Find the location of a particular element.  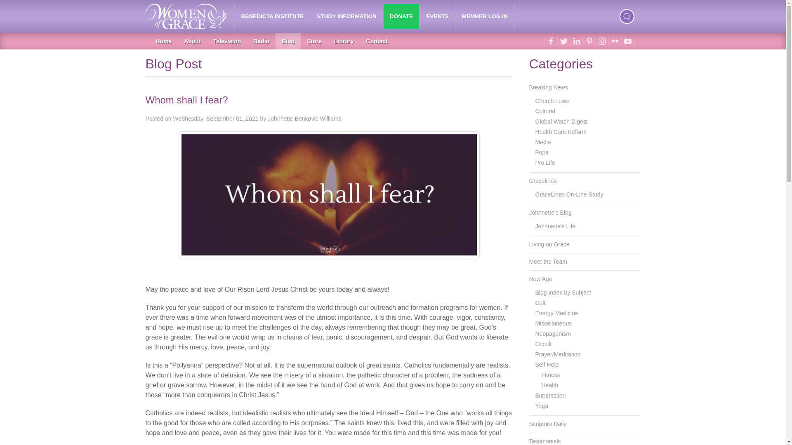

12:27 pm is located at coordinates (215, 118).